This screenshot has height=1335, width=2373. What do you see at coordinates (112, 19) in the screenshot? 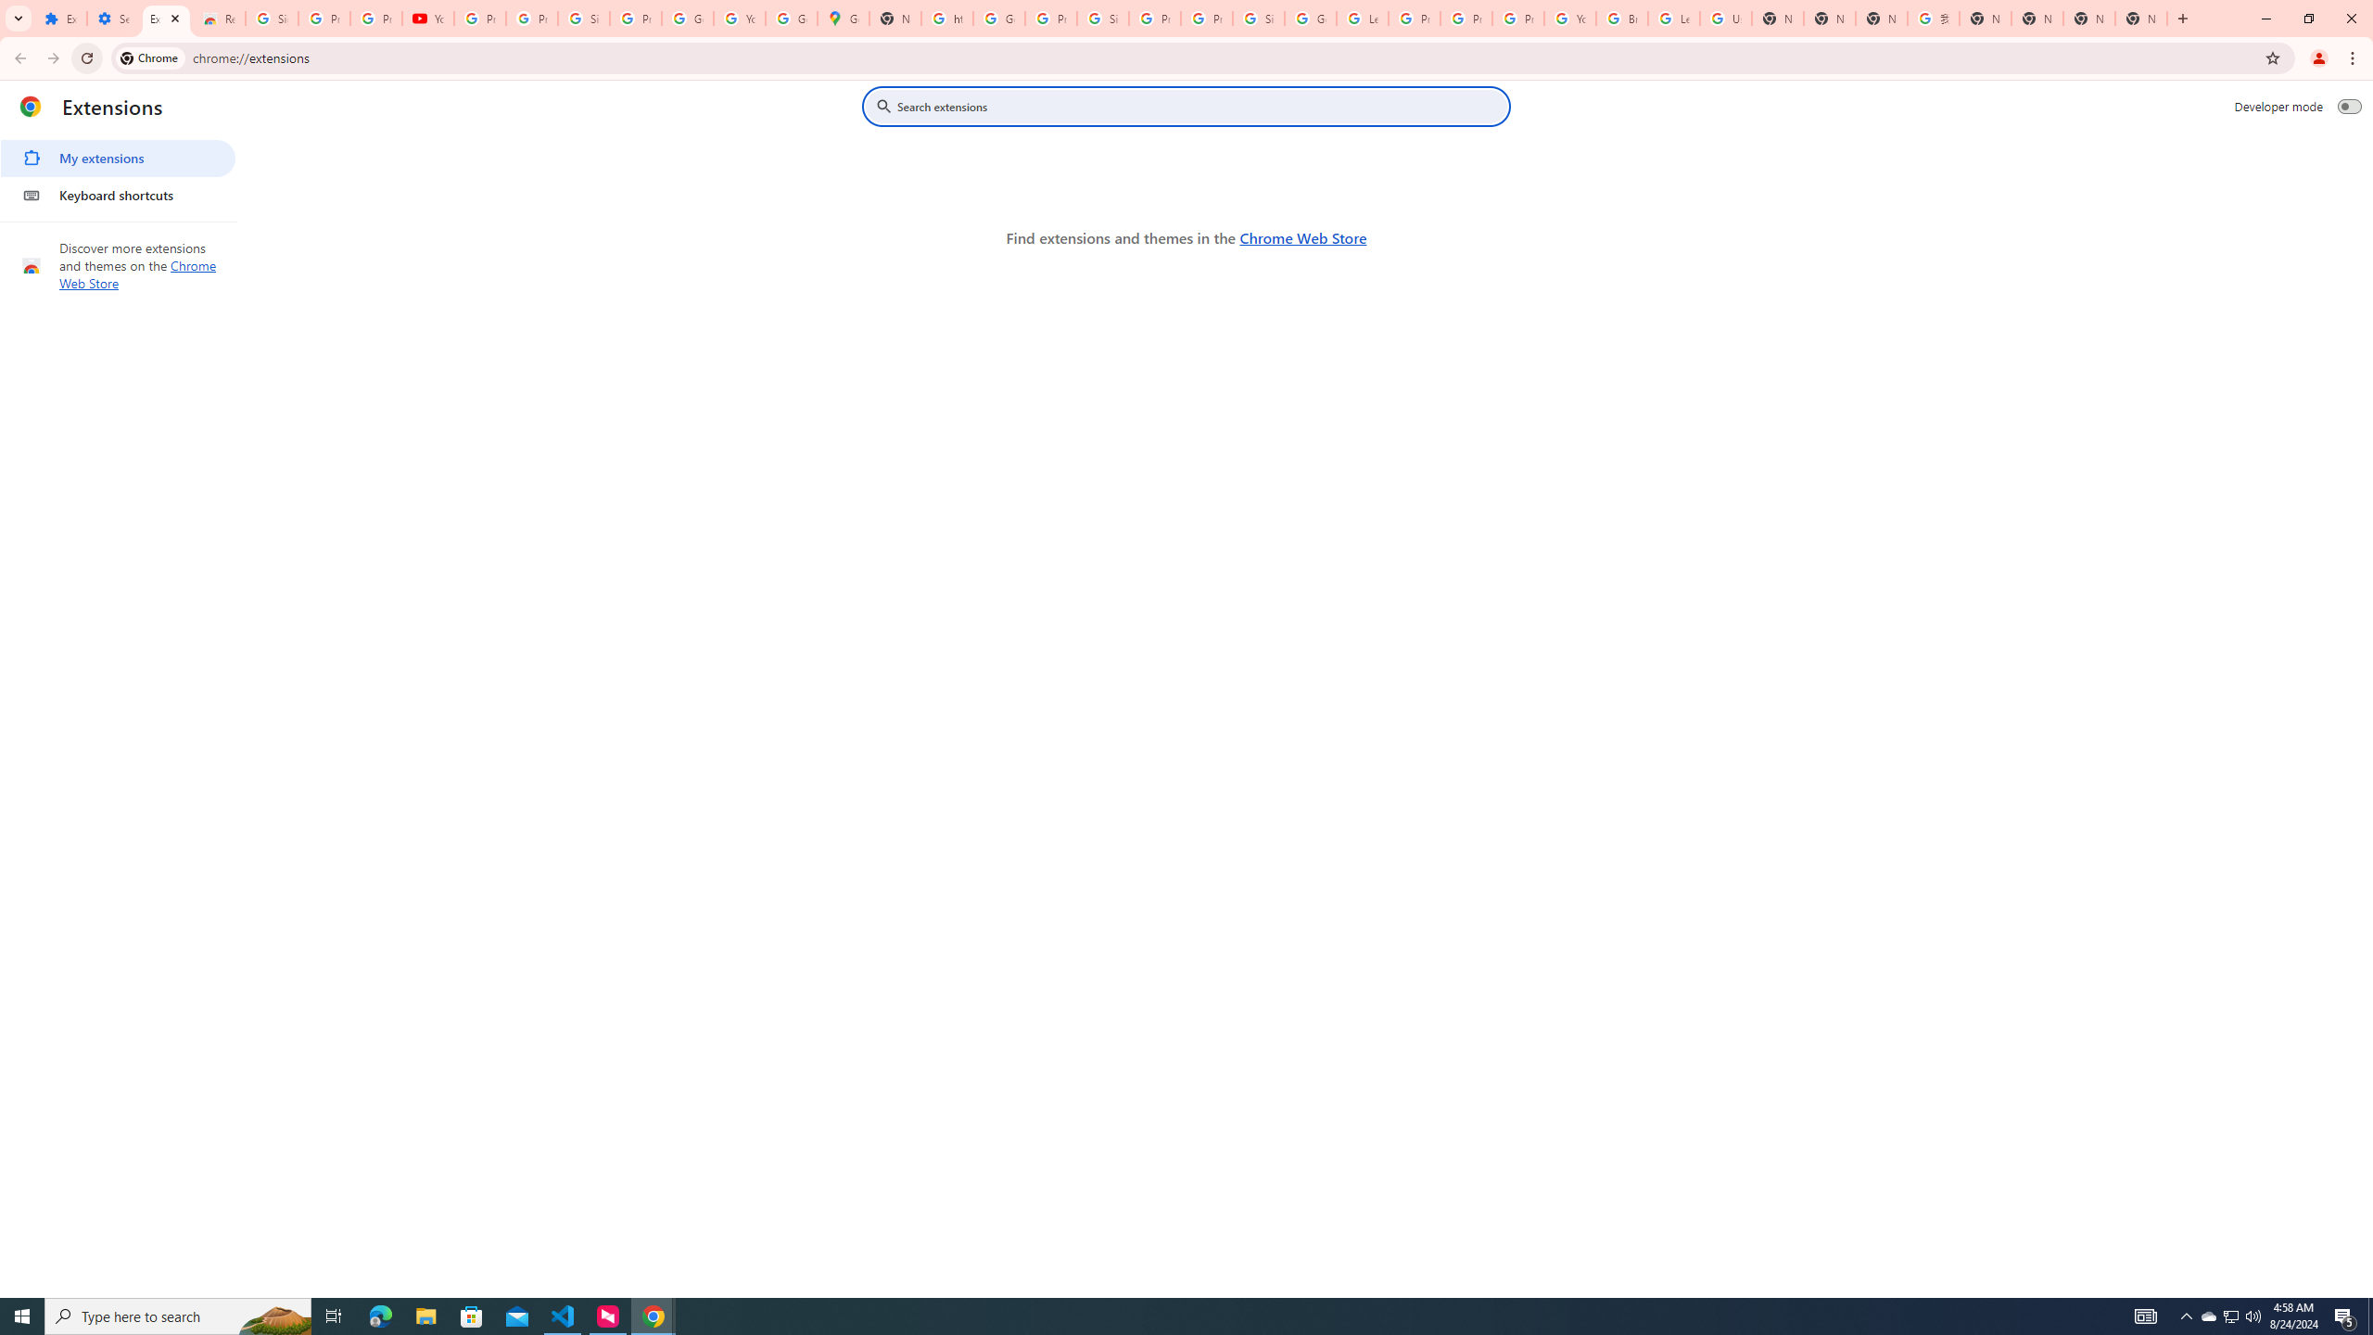
I see `Settings` at bounding box center [112, 19].